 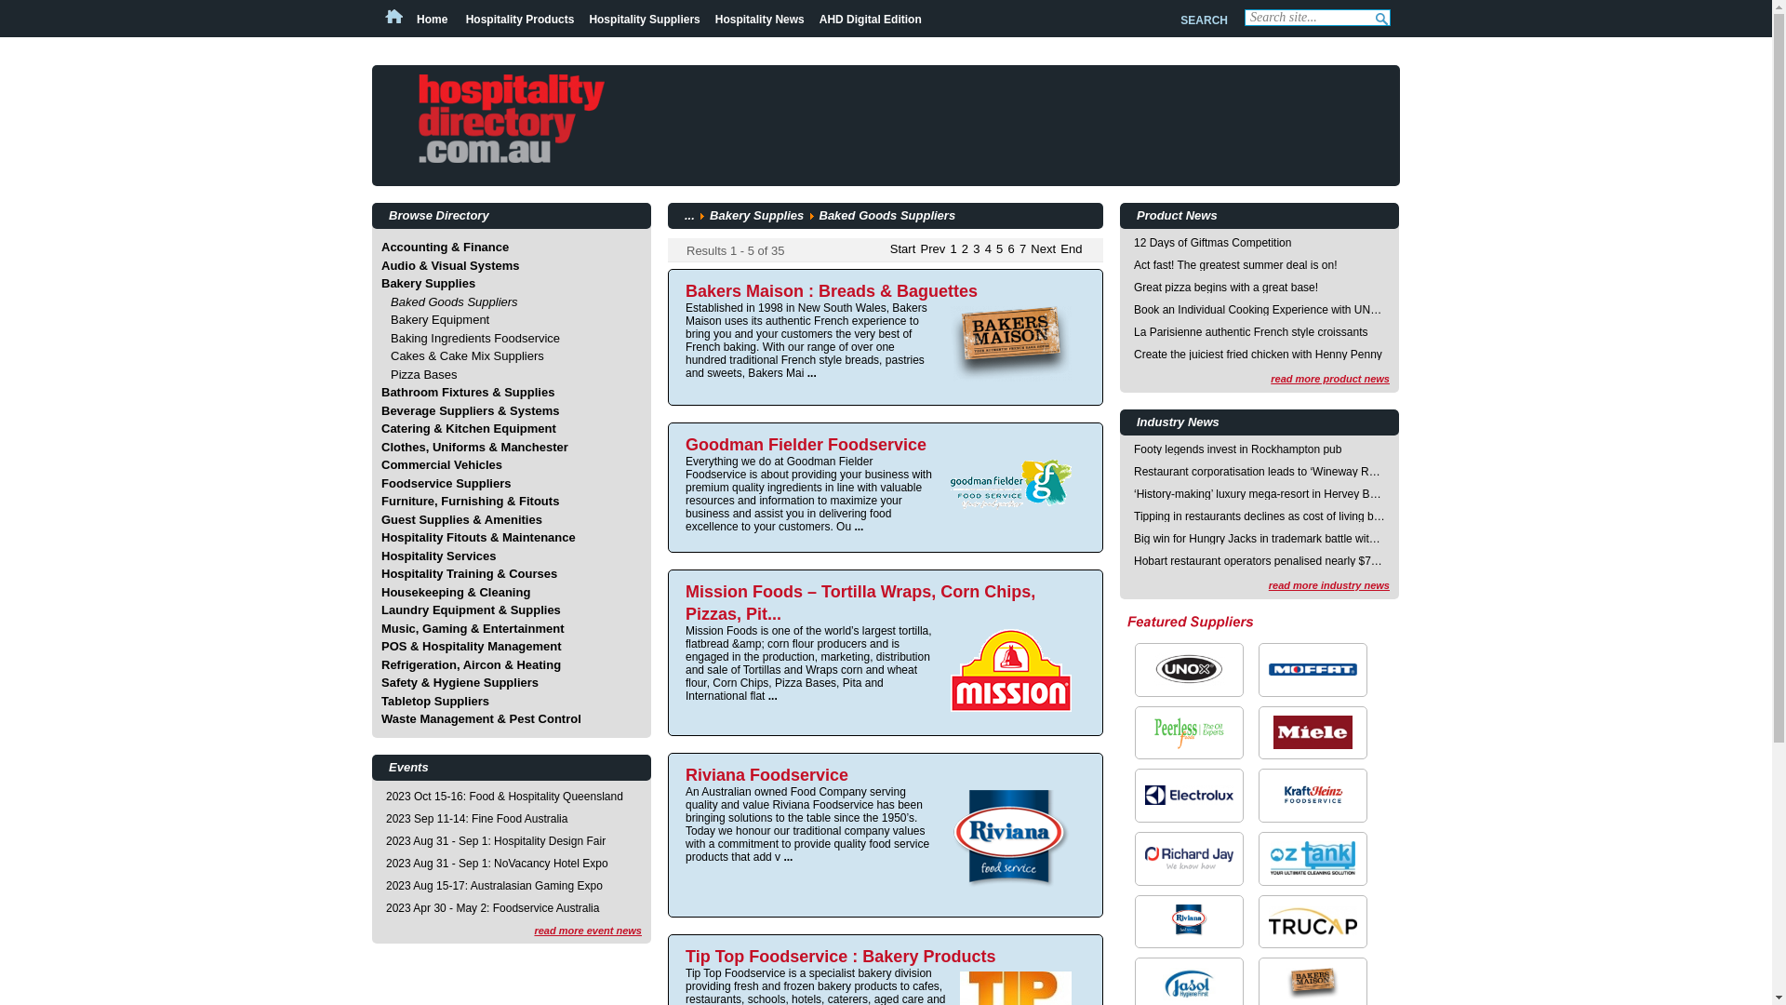 I want to click on Safety & Hygiene Suppliers, so click(x=460, y=683).